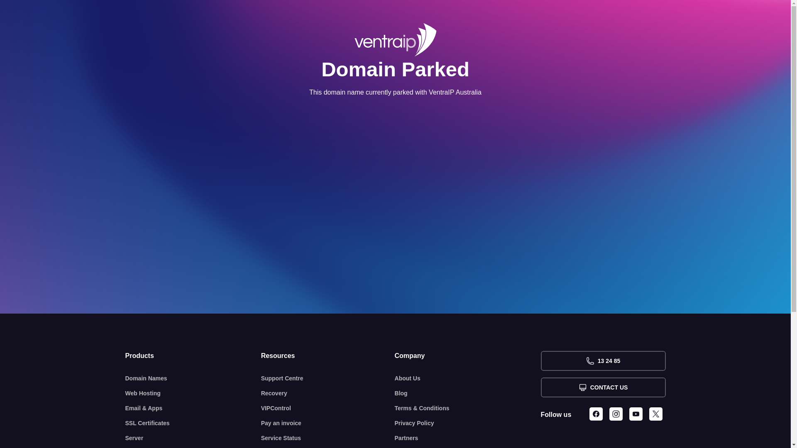  Describe the element at coordinates (603, 387) in the screenshot. I see `CONTACT US` at that location.